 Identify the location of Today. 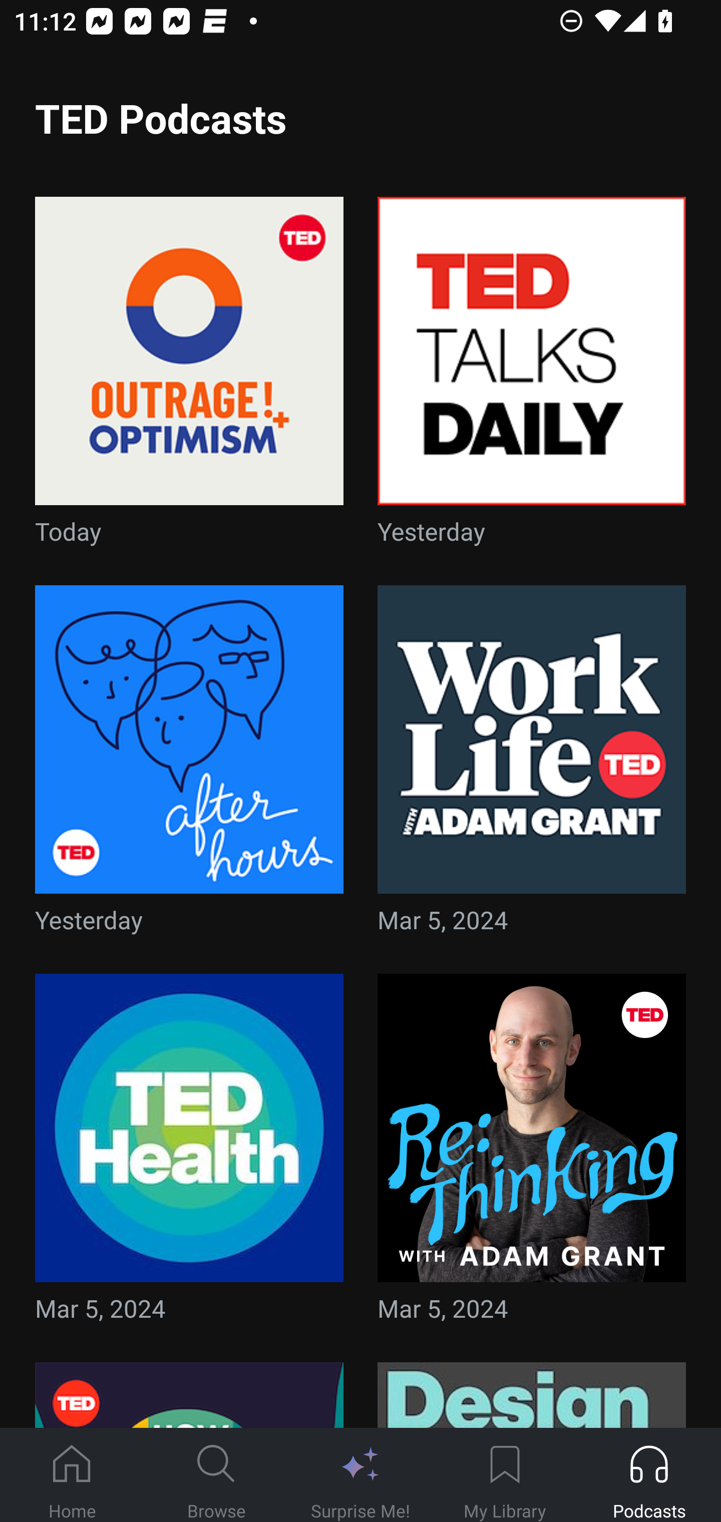
(189, 376).